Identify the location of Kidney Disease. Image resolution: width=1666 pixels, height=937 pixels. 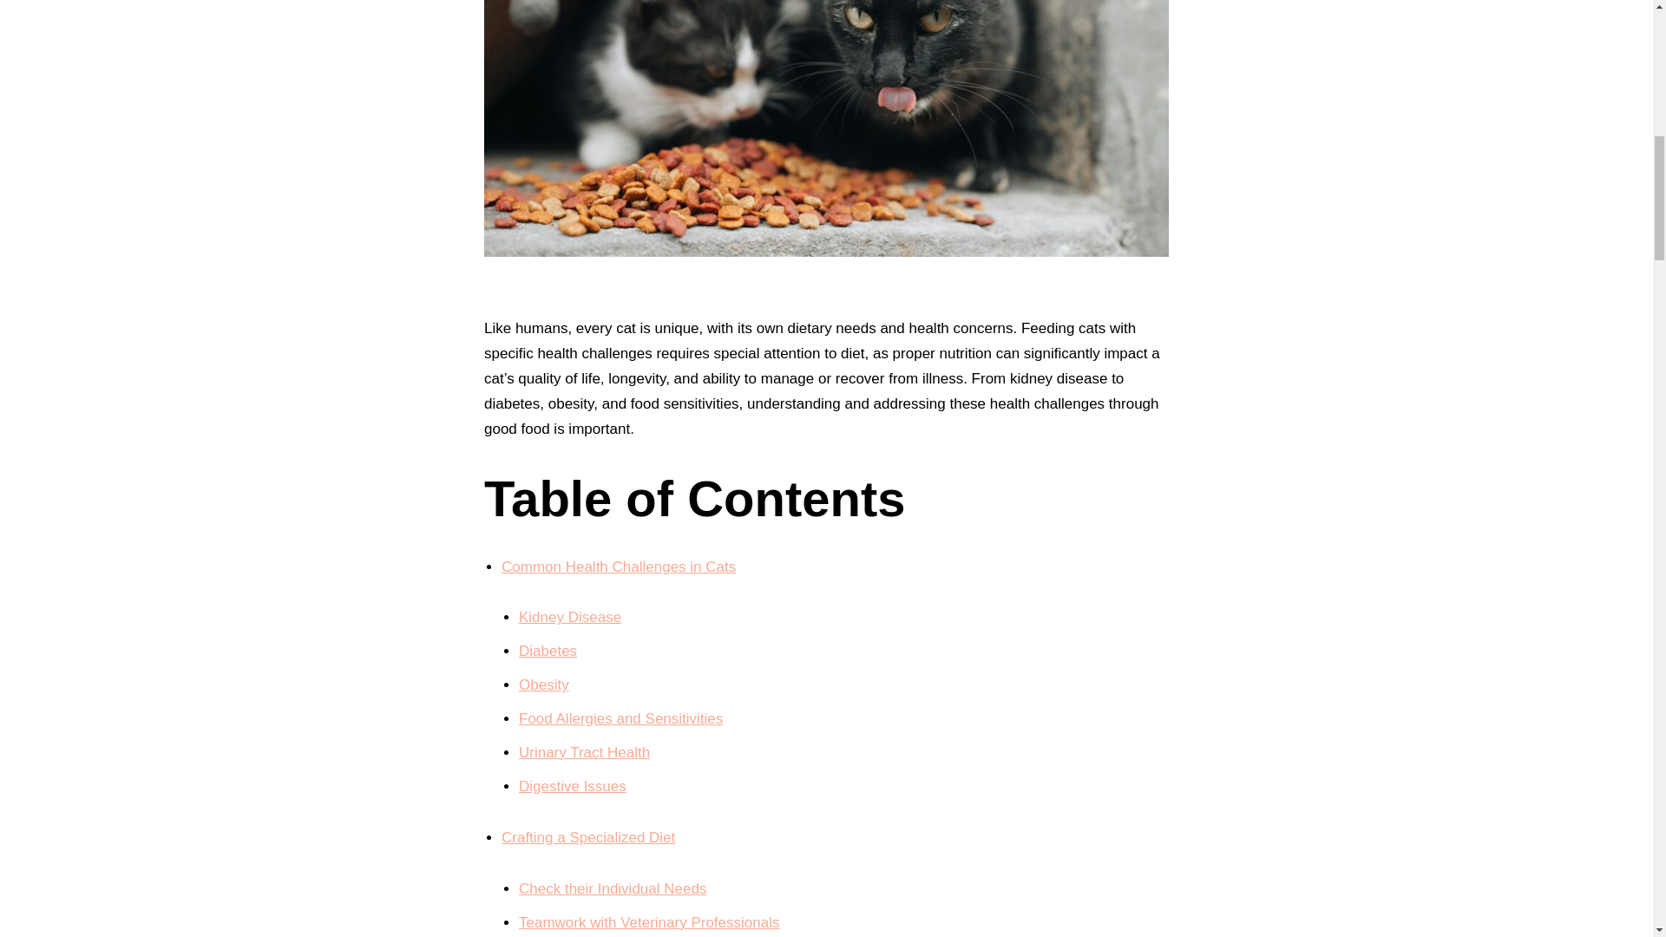
(569, 618).